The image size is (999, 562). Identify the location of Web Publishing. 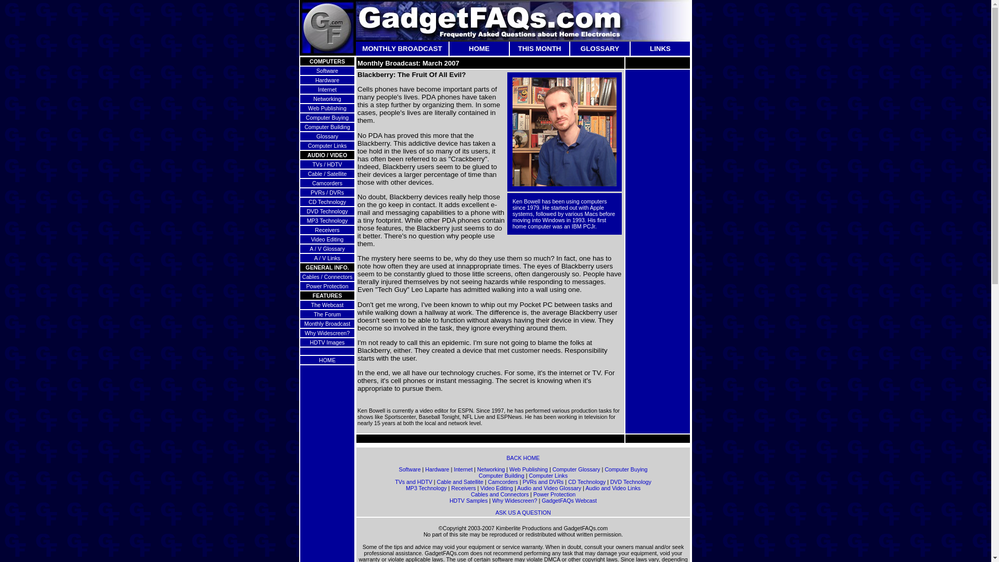
(327, 108).